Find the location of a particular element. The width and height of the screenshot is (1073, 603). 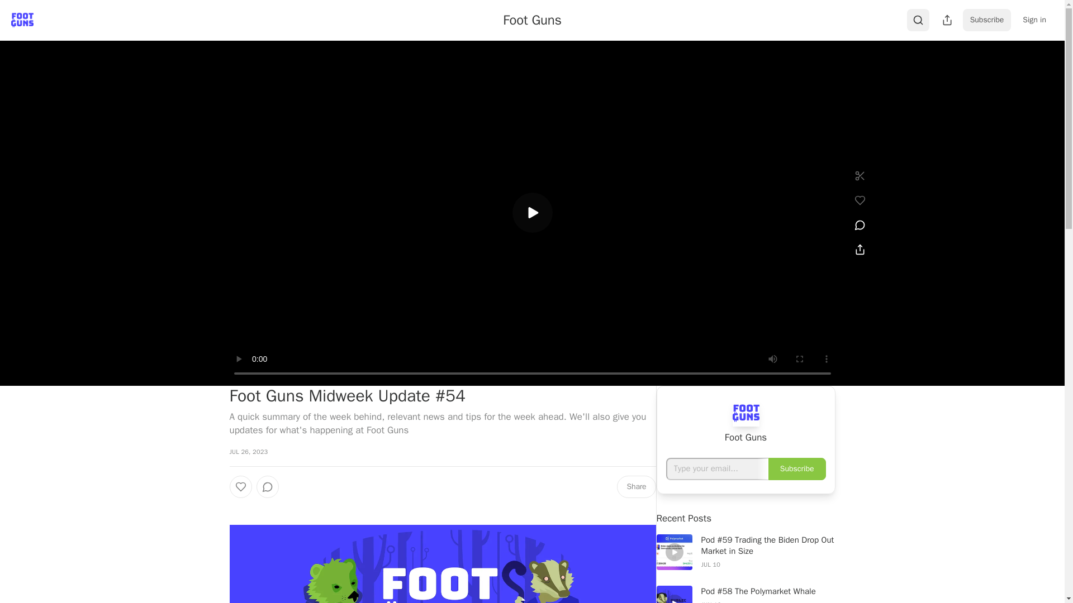

upgrade in order to watch this video and be able to clip it is located at coordinates (860, 175).